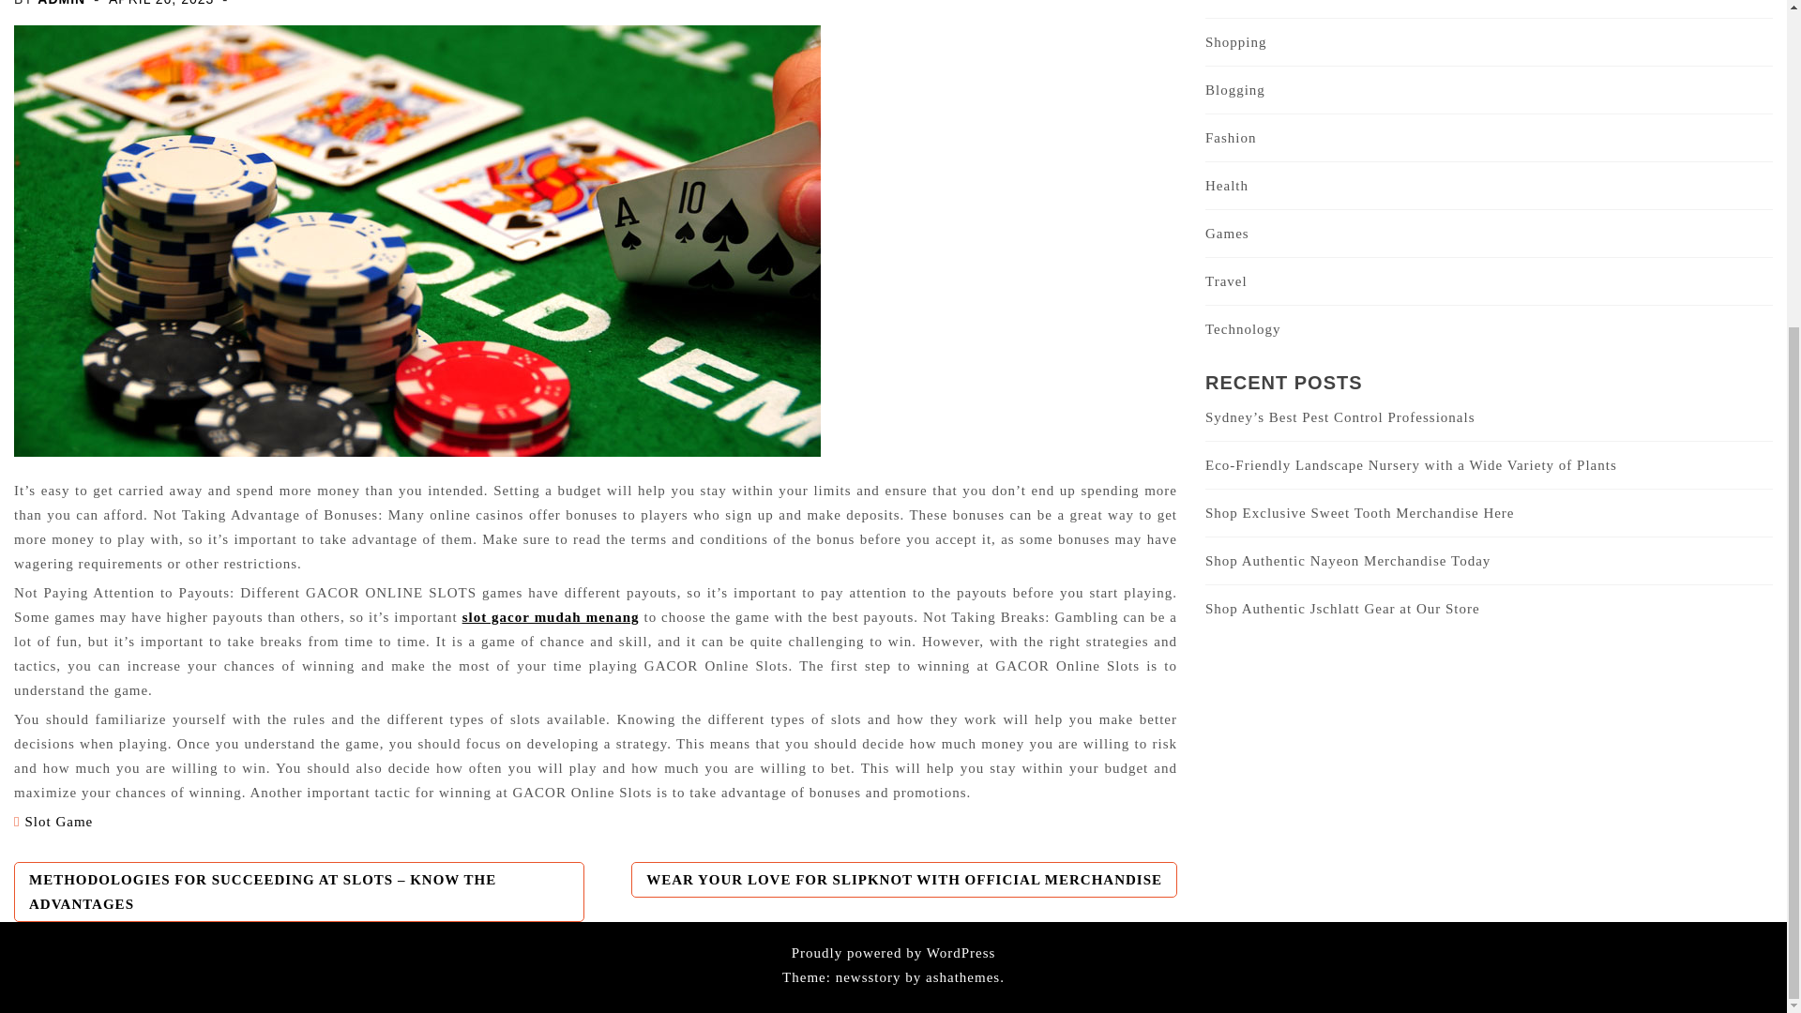  I want to click on Health, so click(1226, 186).